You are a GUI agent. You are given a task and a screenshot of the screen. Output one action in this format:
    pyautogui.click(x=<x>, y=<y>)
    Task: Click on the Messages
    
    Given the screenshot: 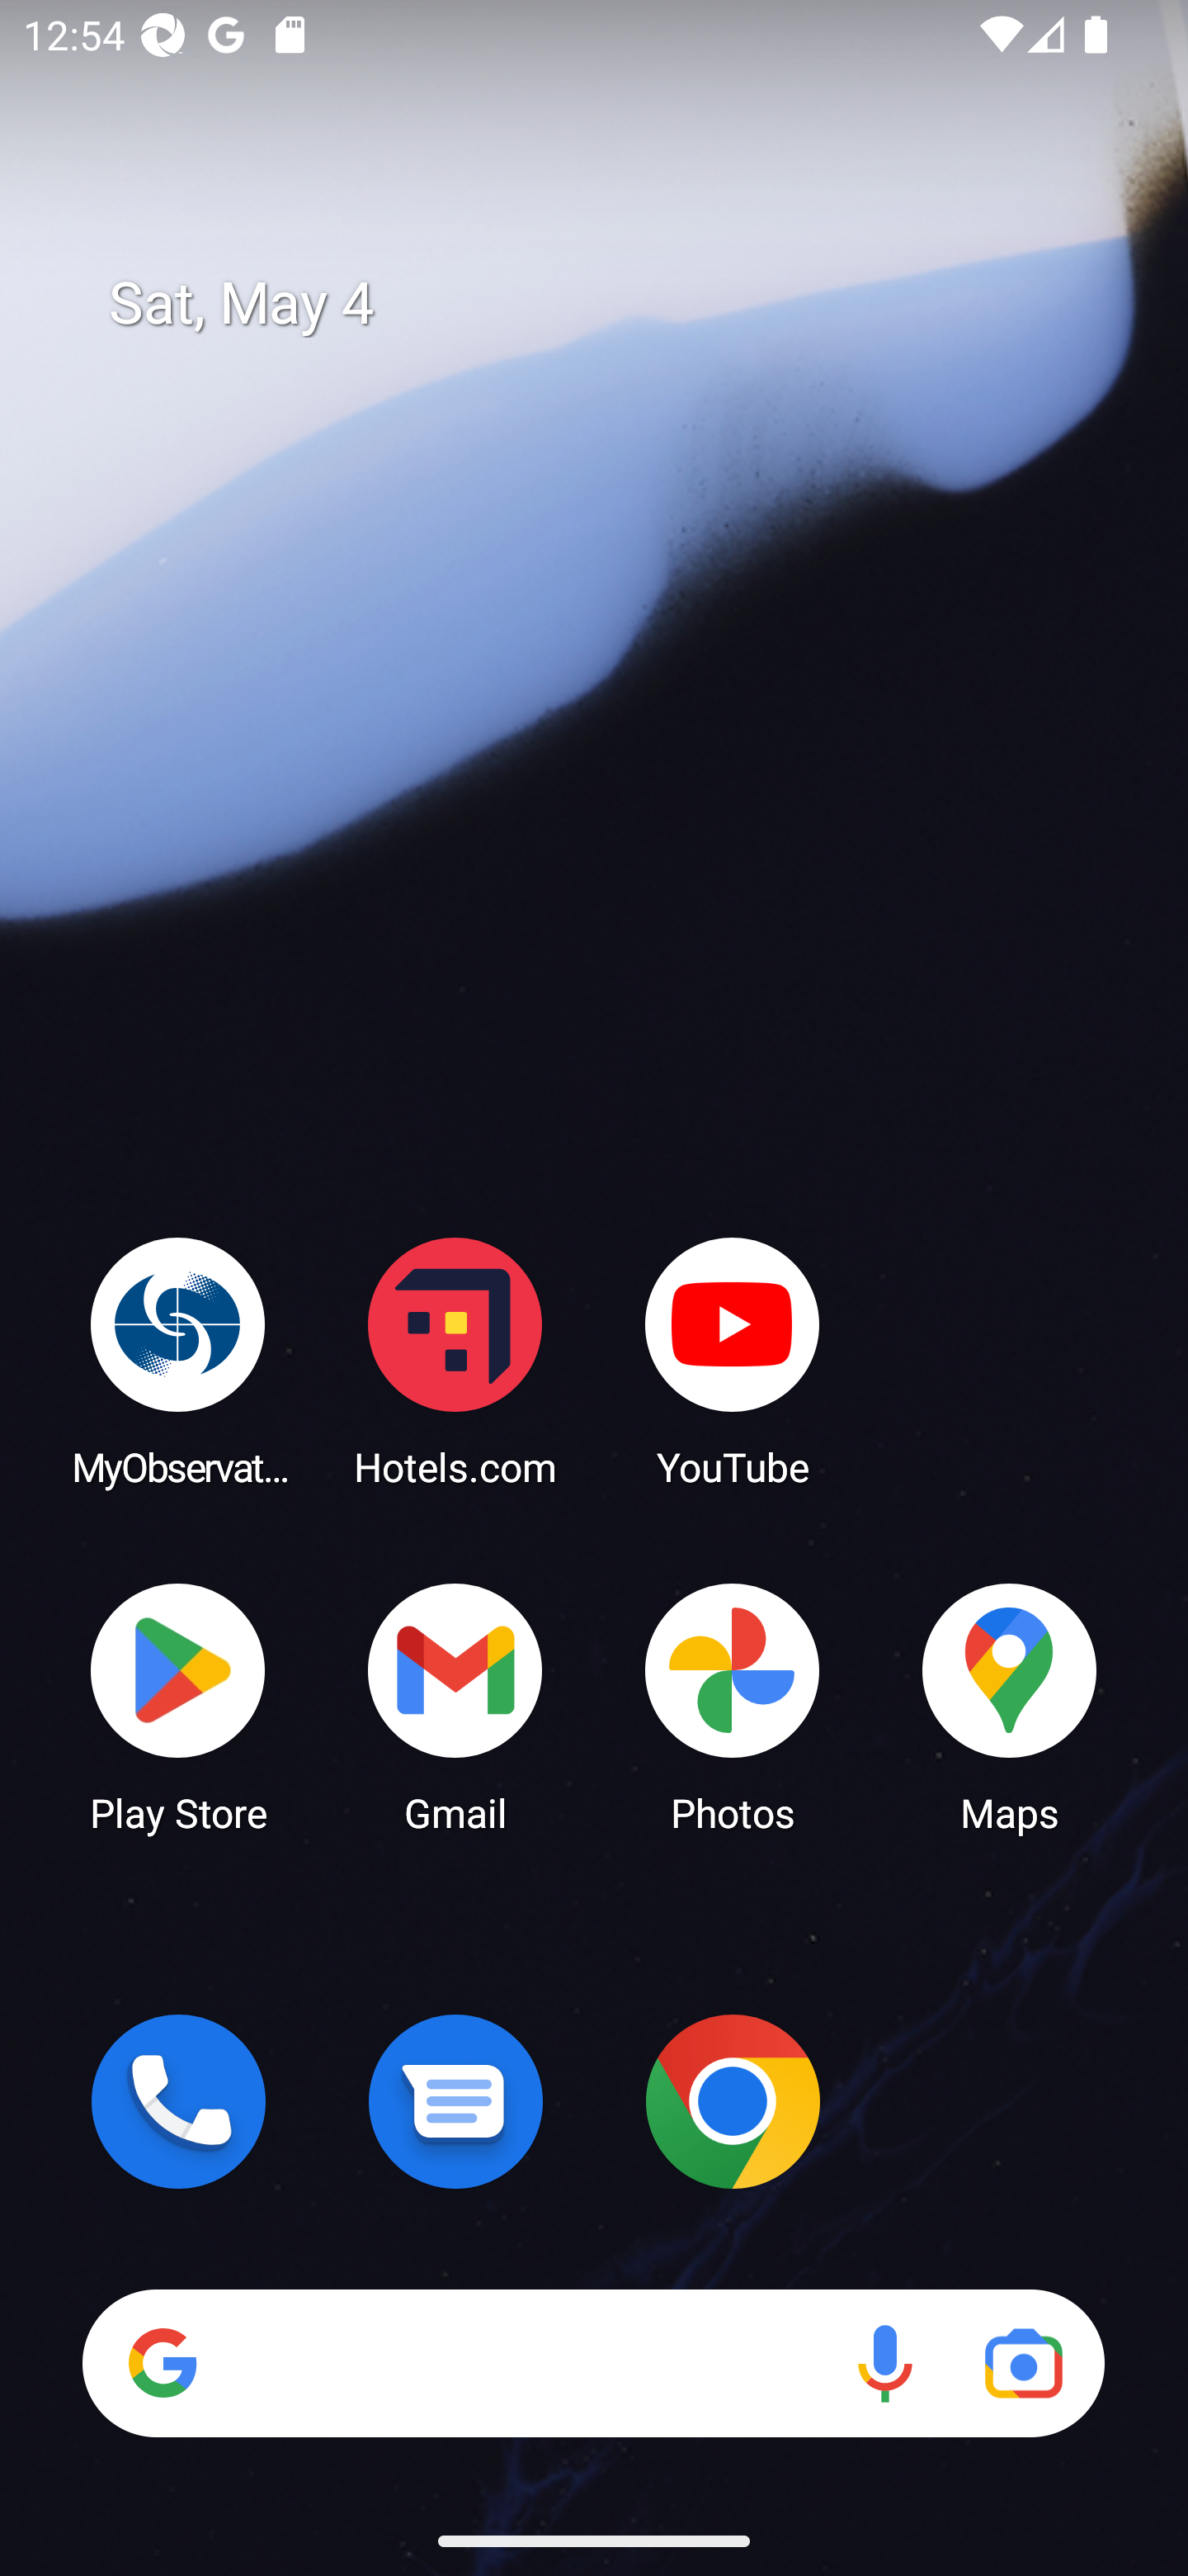 What is the action you would take?
    pyautogui.click(x=455, y=2101)
    